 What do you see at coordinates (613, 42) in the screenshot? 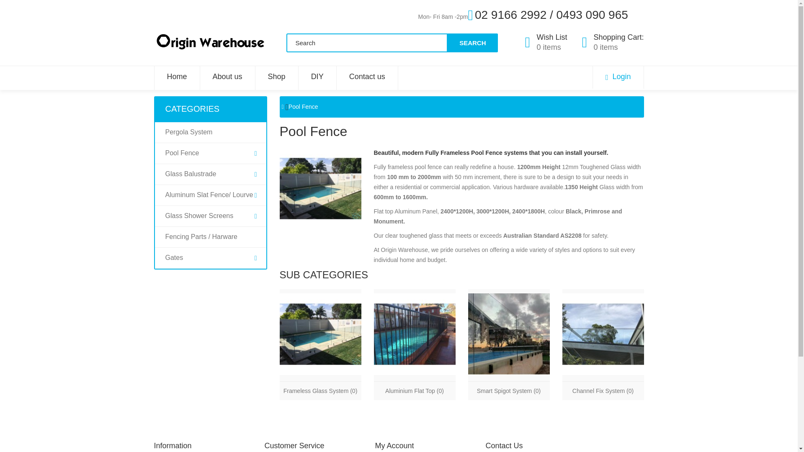
I see `Home` at bounding box center [613, 42].